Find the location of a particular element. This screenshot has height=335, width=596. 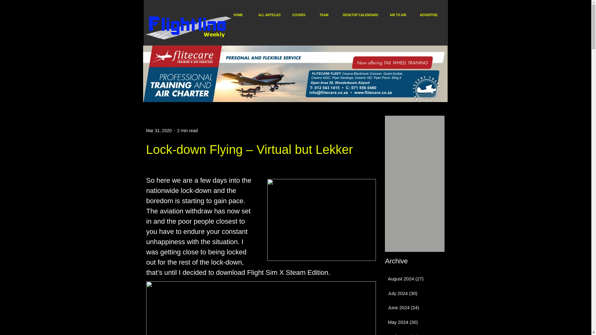

ADVERTISE is located at coordinates (431, 15).